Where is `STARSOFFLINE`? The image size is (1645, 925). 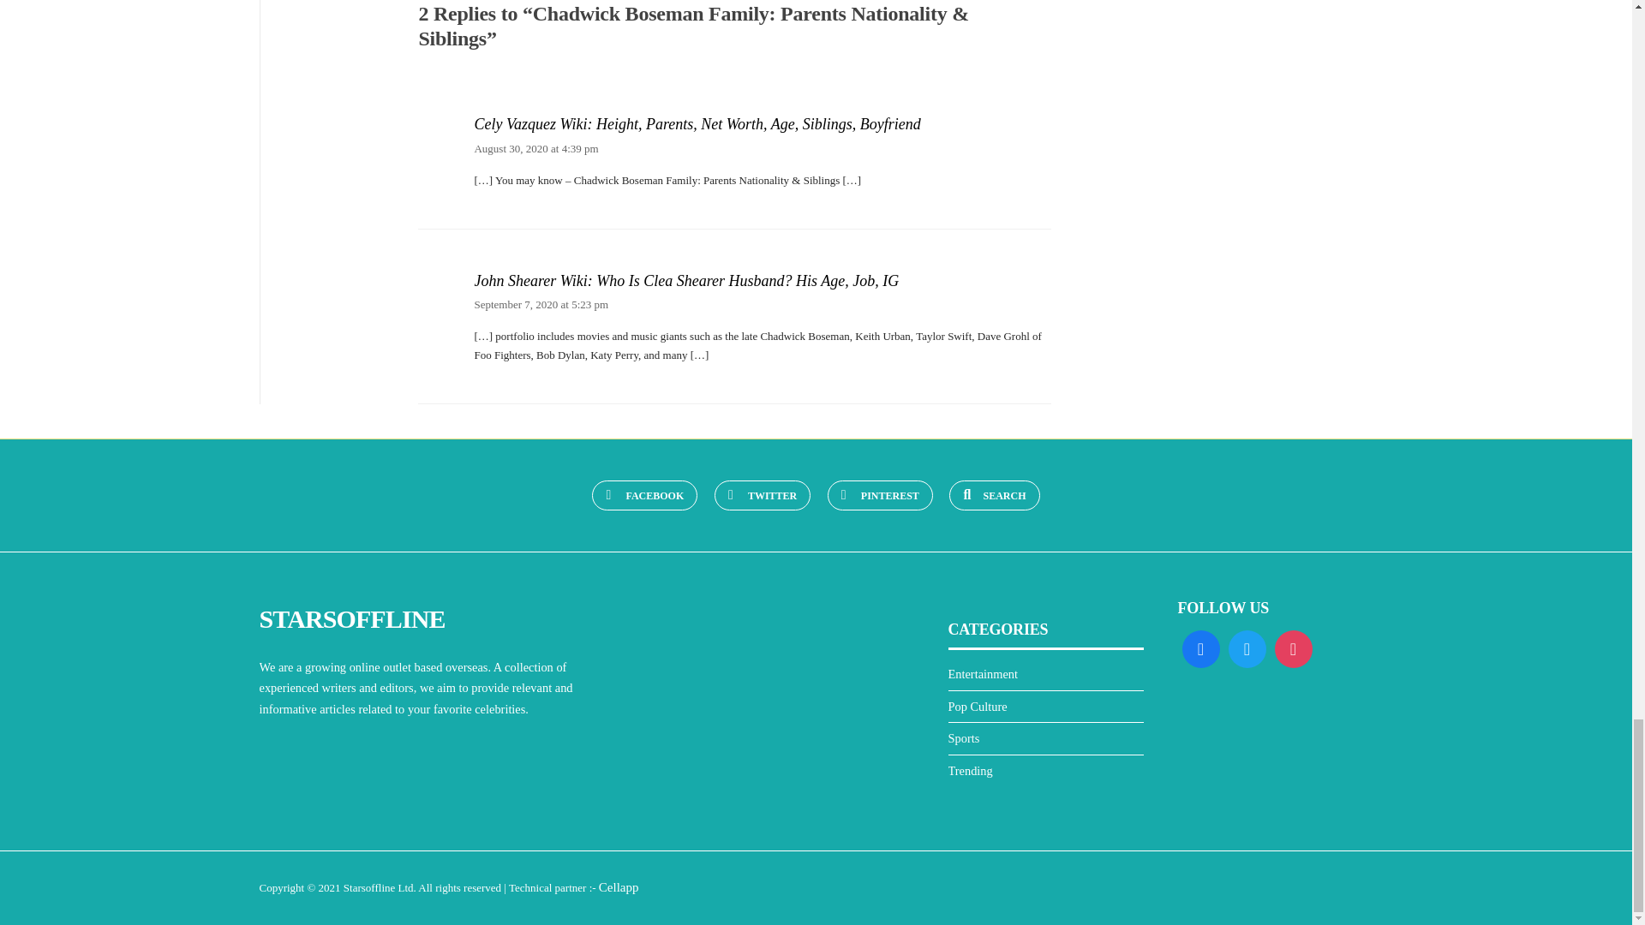 STARSOFFLINE is located at coordinates (351, 618).